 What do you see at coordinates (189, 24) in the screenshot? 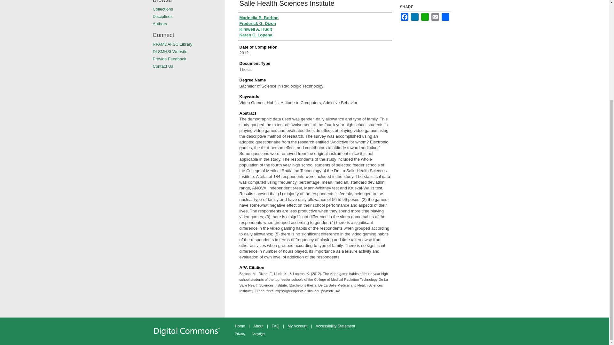
I see `Browse by Author` at bounding box center [189, 24].